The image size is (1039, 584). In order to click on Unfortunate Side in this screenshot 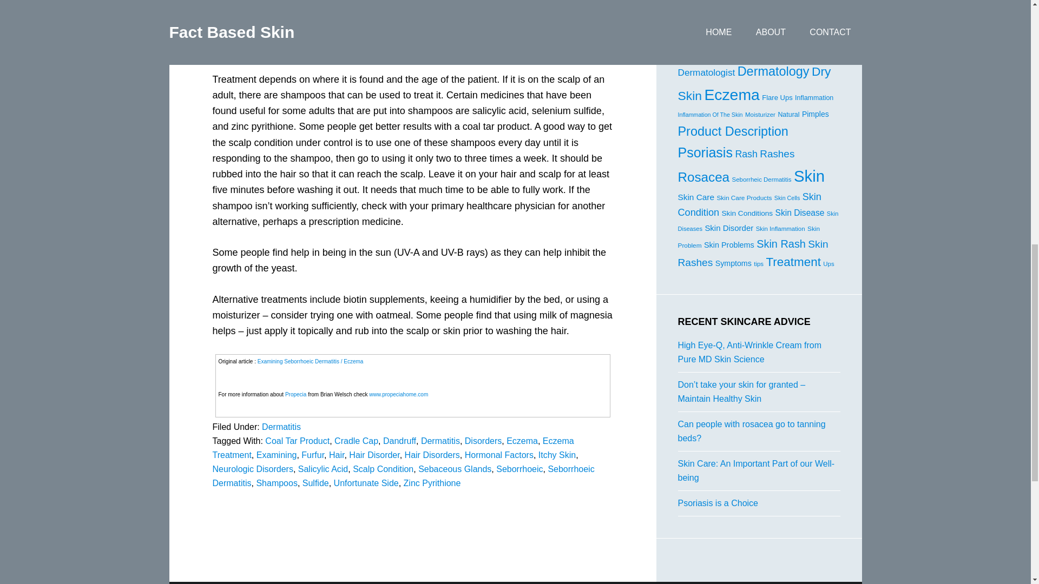, I will do `click(366, 482)`.